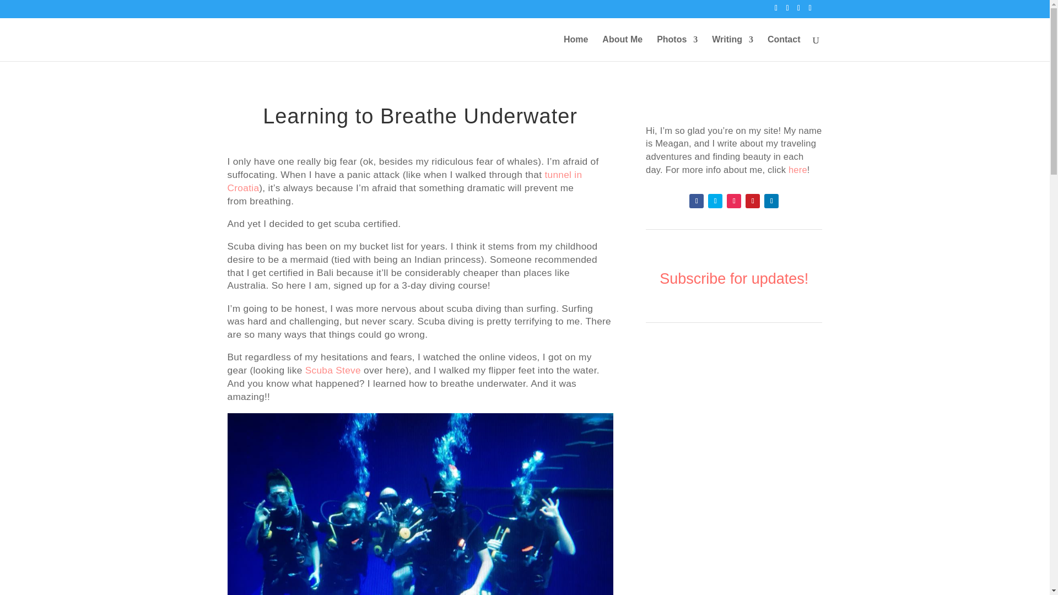  Describe the element at coordinates (697, 201) in the screenshot. I see `Follow on Facebook` at that location.